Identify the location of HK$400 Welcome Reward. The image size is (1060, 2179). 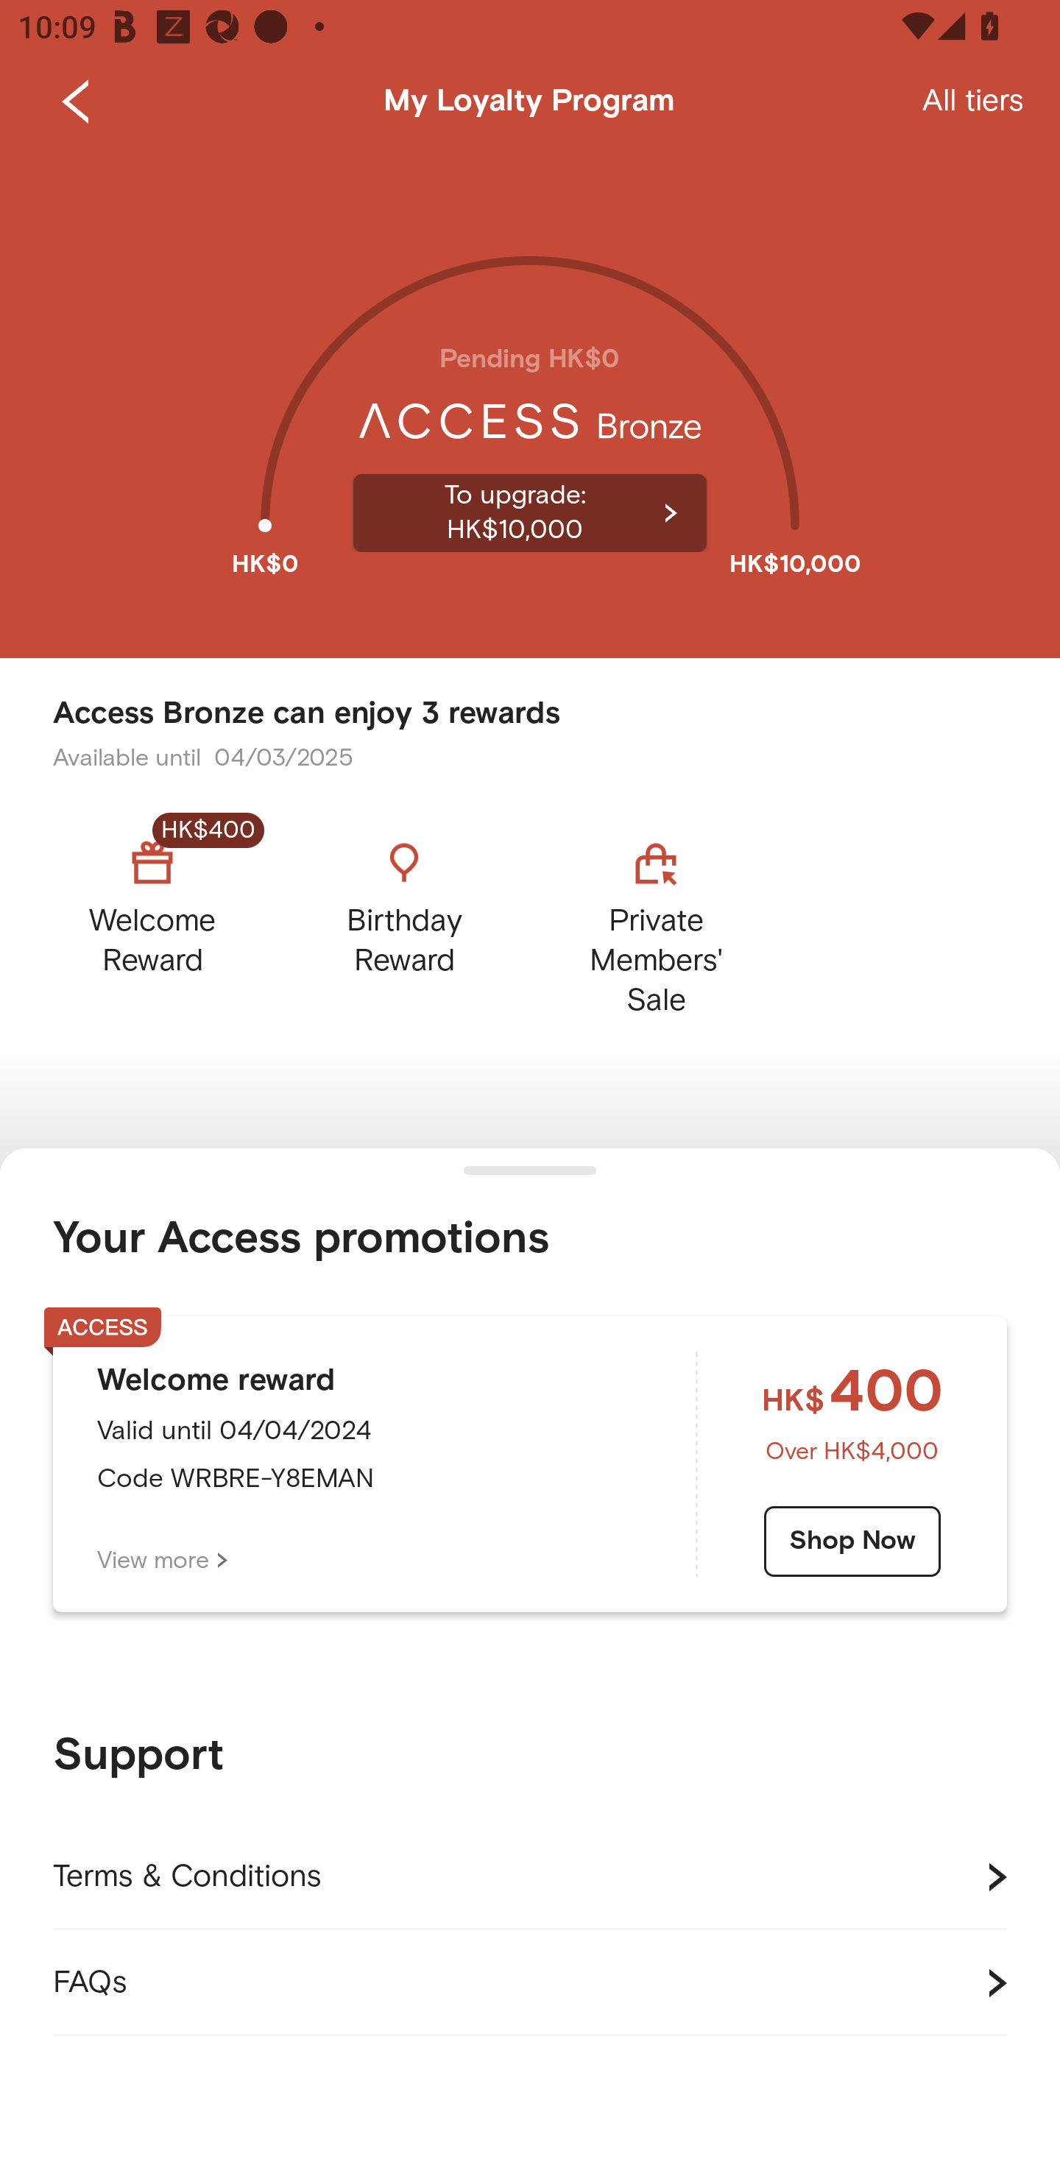
(174, 922).